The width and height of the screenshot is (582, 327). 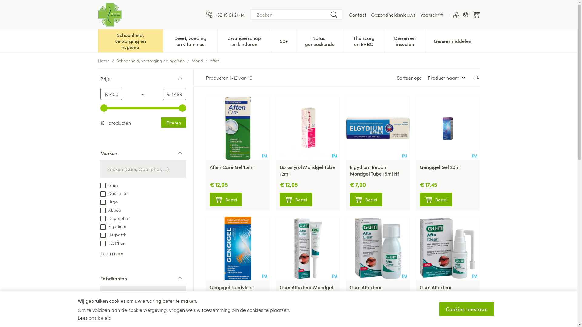 What do you see at coordinates (112, 253) in the screenshot?
I see `Toon meer` at bounding box center [112, 253].